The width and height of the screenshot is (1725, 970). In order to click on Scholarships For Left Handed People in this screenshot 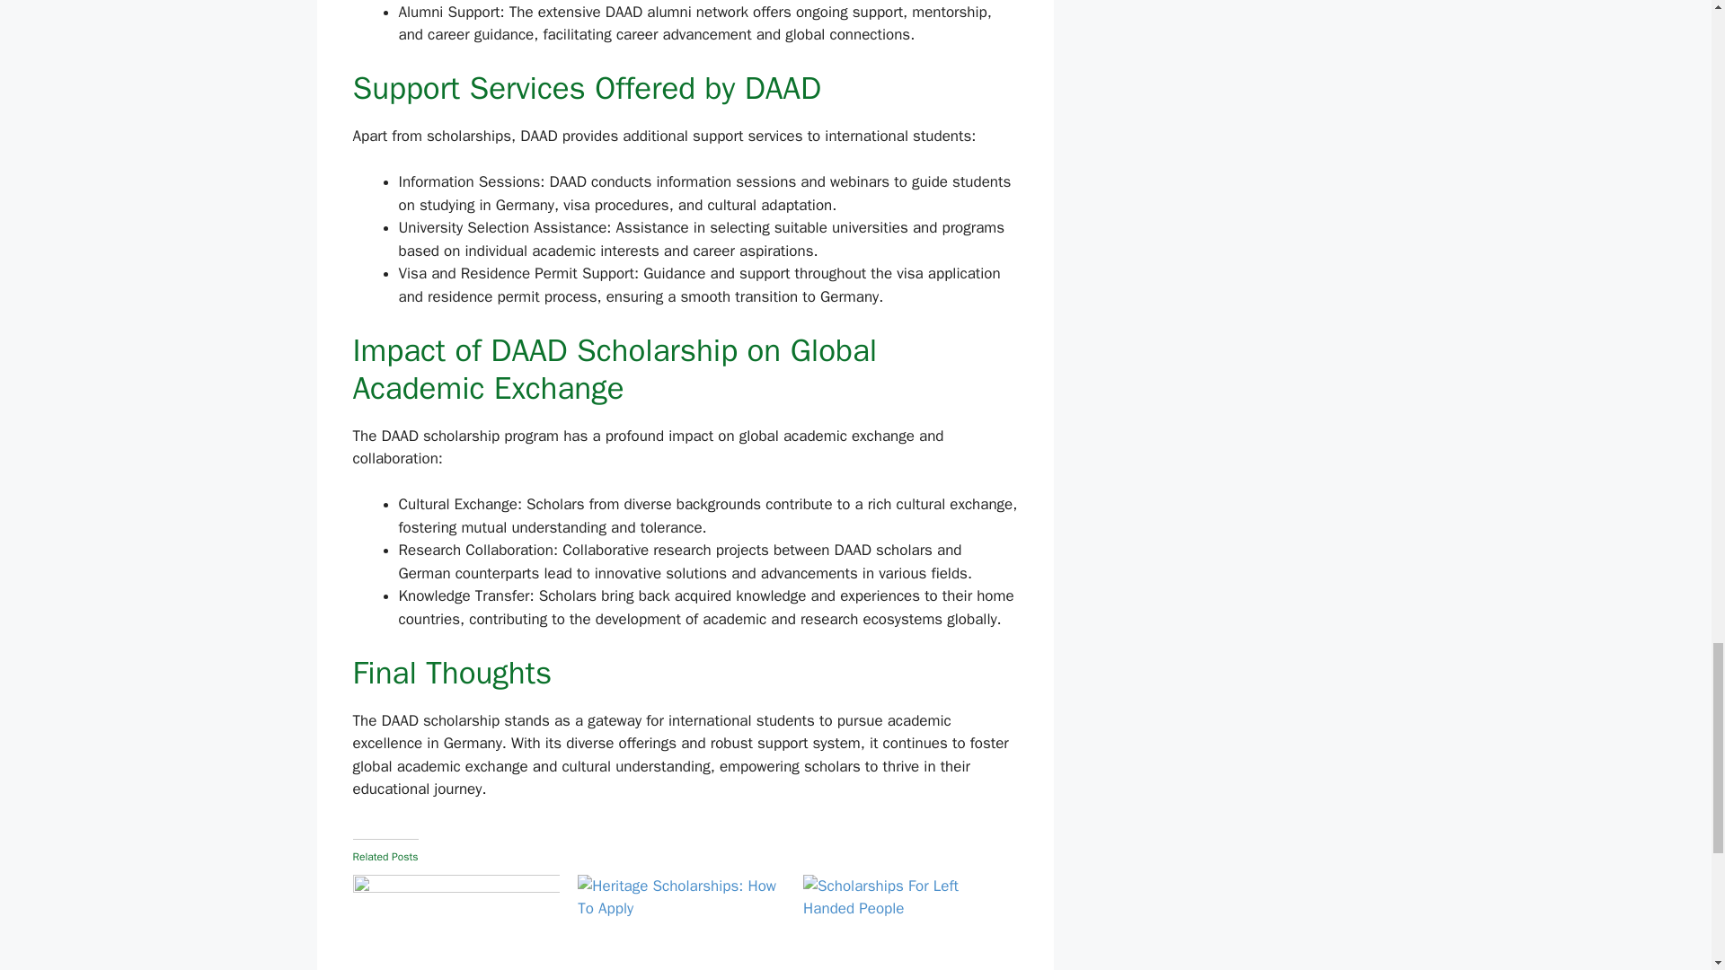, I will do `click(907, 922)`.